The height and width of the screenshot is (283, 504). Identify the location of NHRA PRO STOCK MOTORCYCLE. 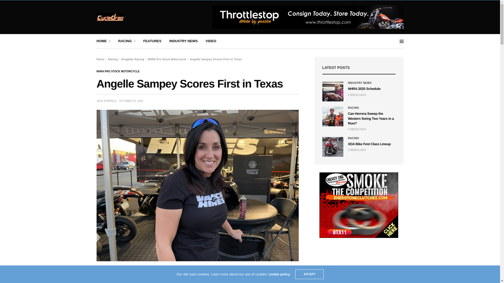
(118, 71).